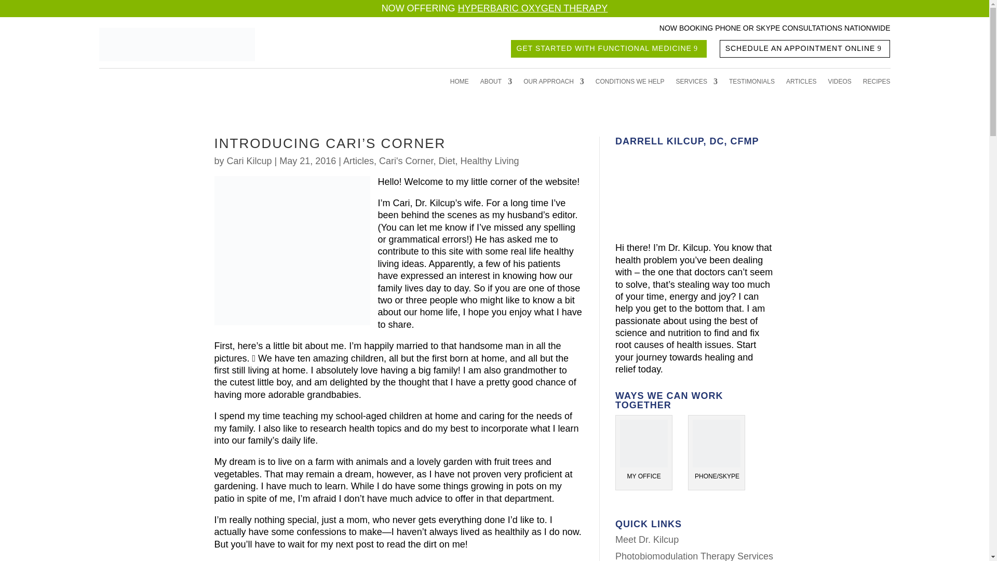  What do you see at coordinates (751, 83) in the screenshot?
I see `TESTIMONIALS` at bounding box center [751, 83].